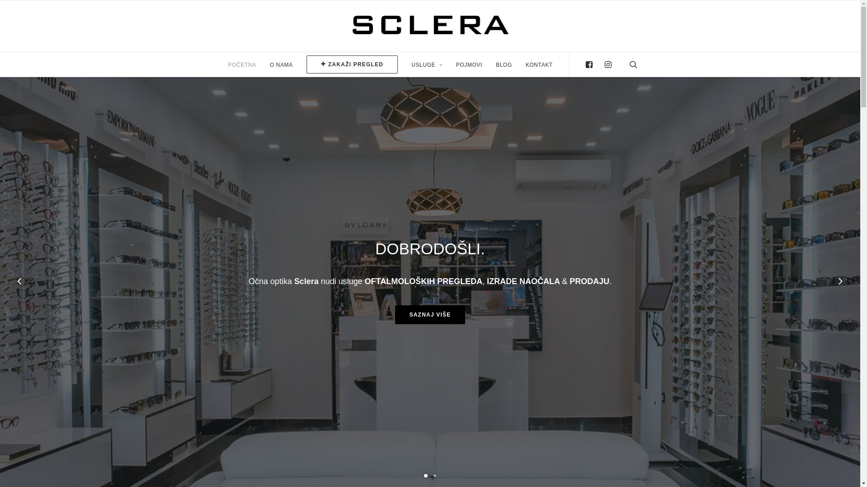 This screenshot has height=487, width=867. What do you see at coordinates (536, 64) in the screenshot?
I see `KONTAKT` at bounding box center [536, 64].